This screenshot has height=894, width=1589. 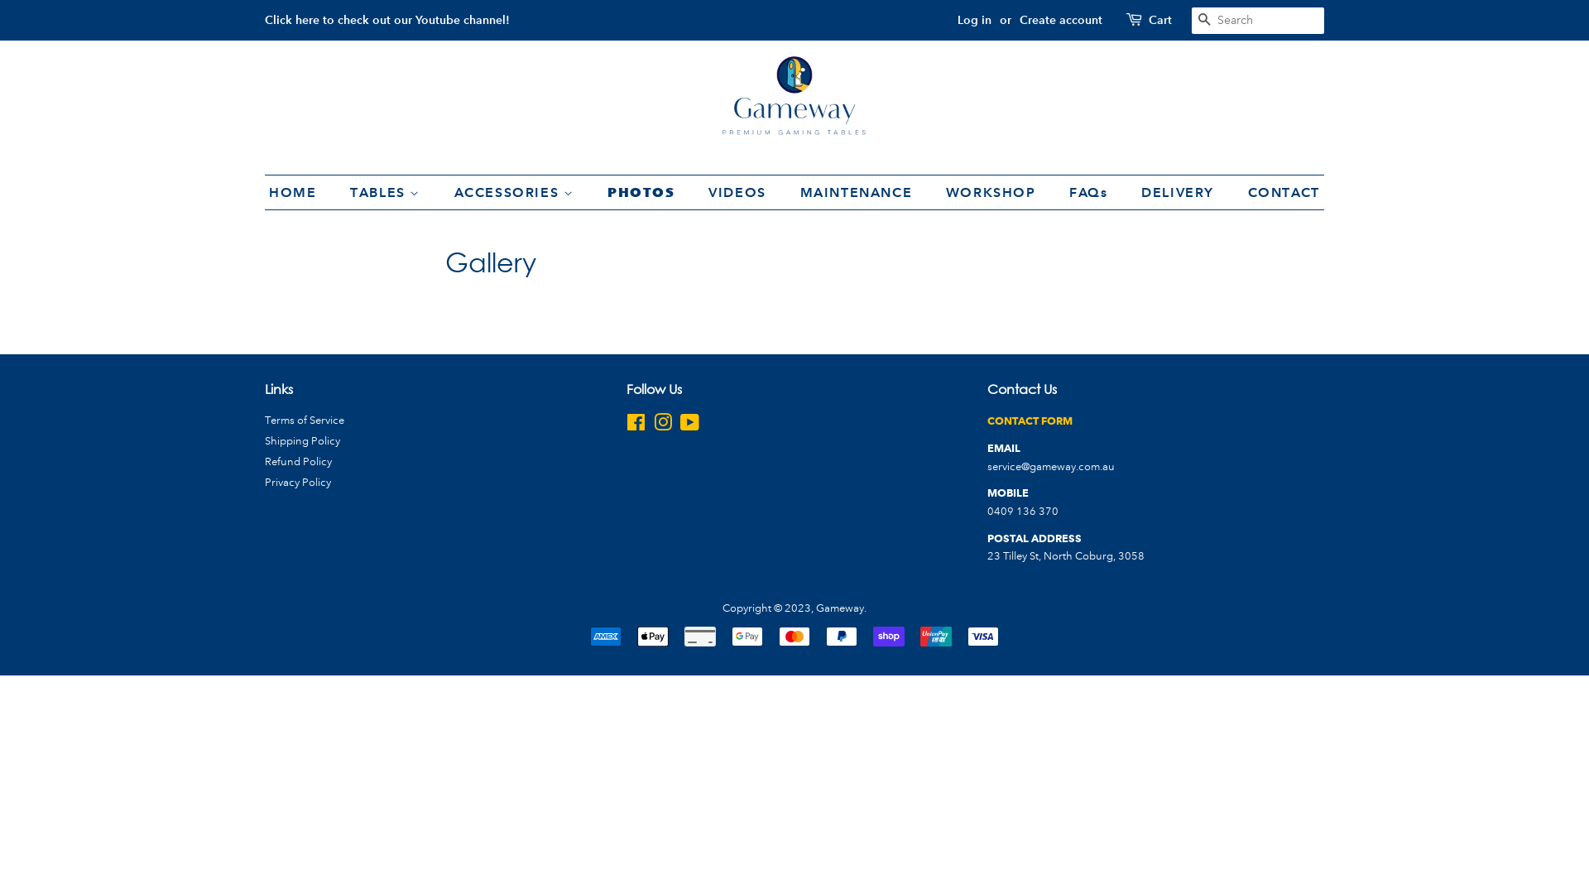 What do you see at coordinates (298, 483) in the screenshot?
I see `Privacy Policy` at bounding box center [298, 483].